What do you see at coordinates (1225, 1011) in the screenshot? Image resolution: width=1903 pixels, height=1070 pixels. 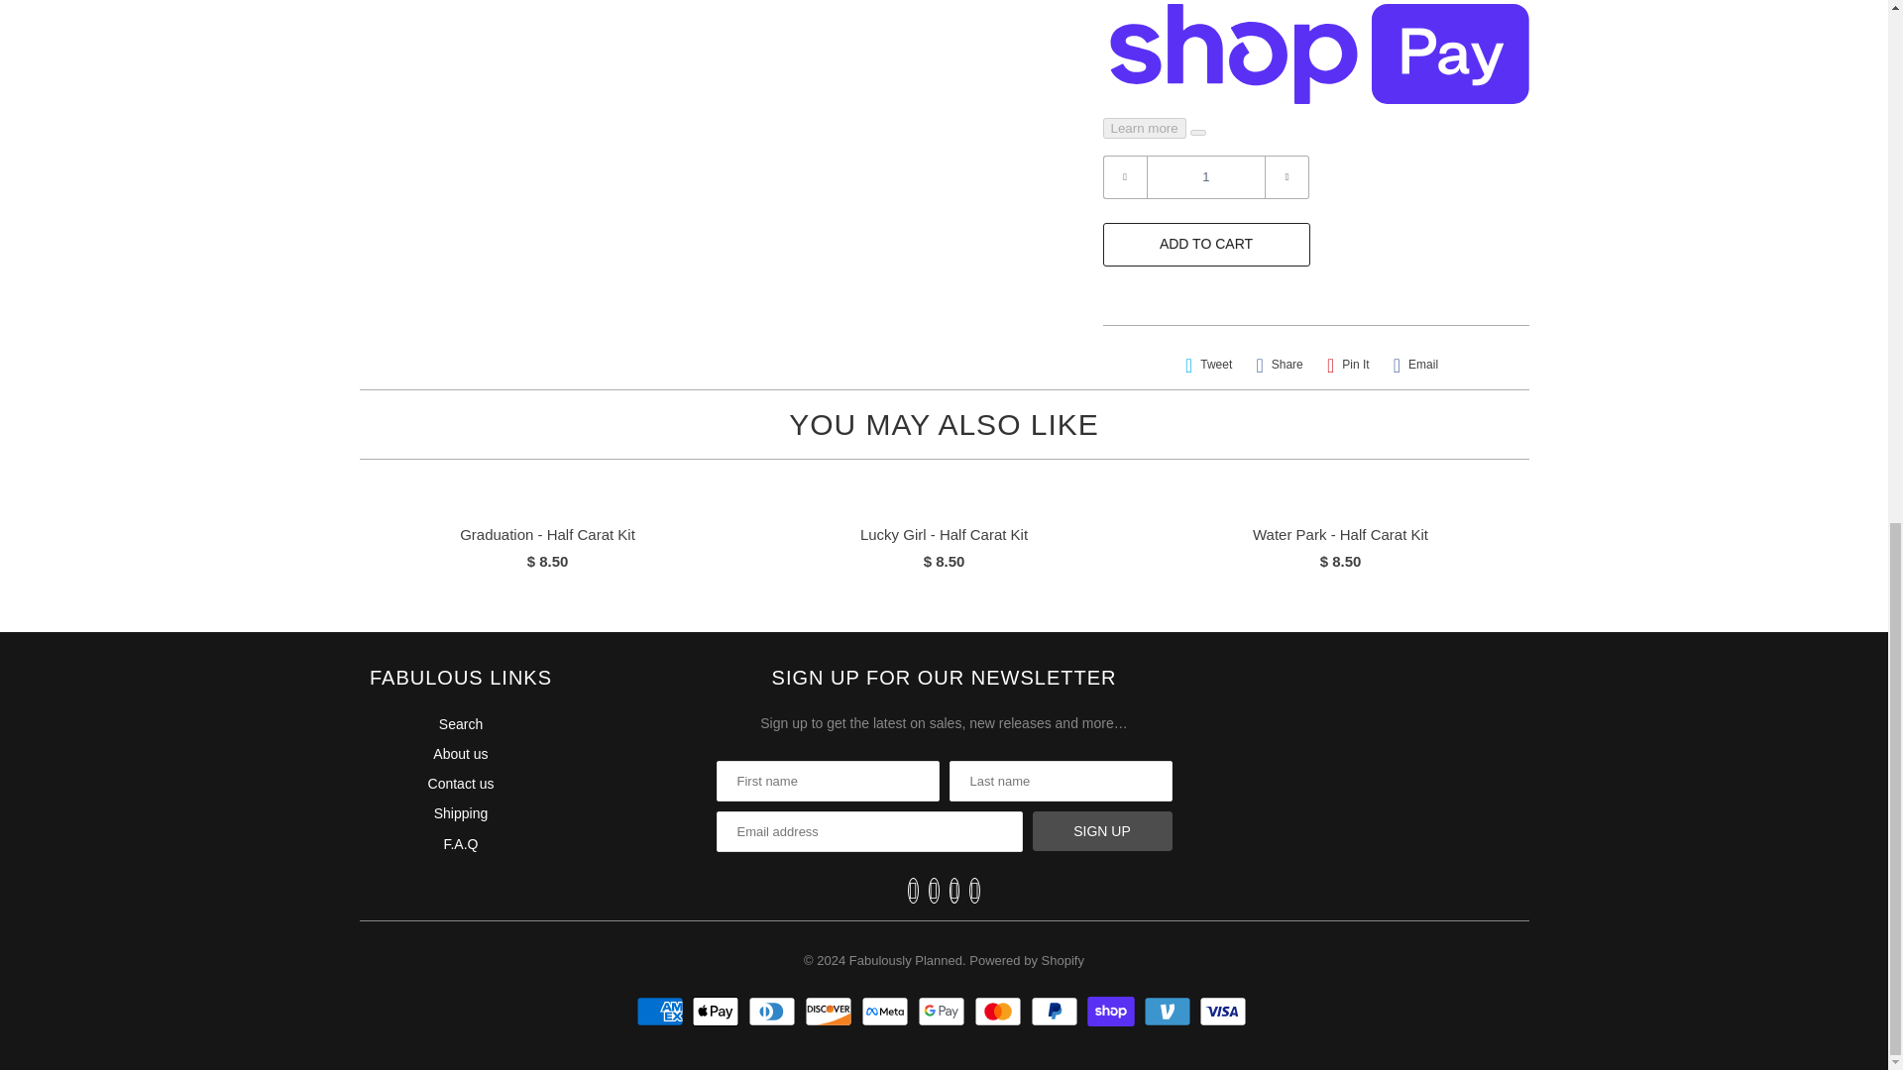 I see `Visa` at bounding box center [1225, 1011].